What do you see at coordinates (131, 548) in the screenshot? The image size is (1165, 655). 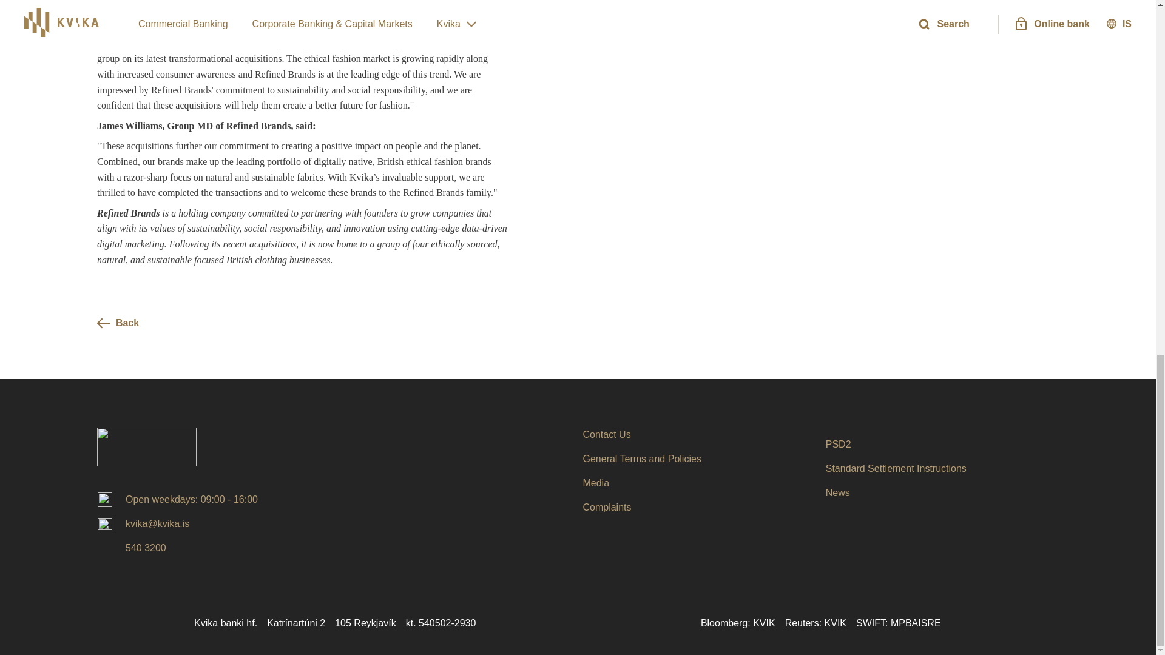 I see `540 3200` at bounding box center [131, 548].